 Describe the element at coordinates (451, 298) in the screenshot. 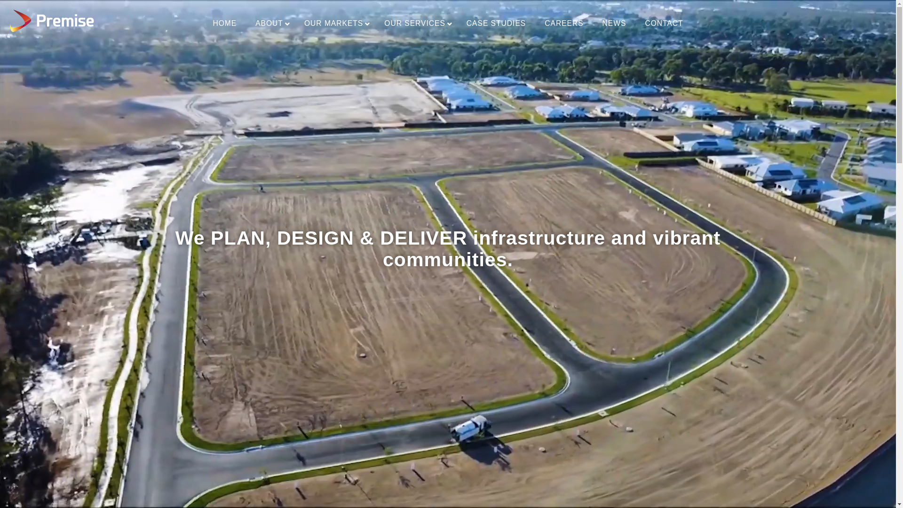

I see `www.premise.com.au` at that location.